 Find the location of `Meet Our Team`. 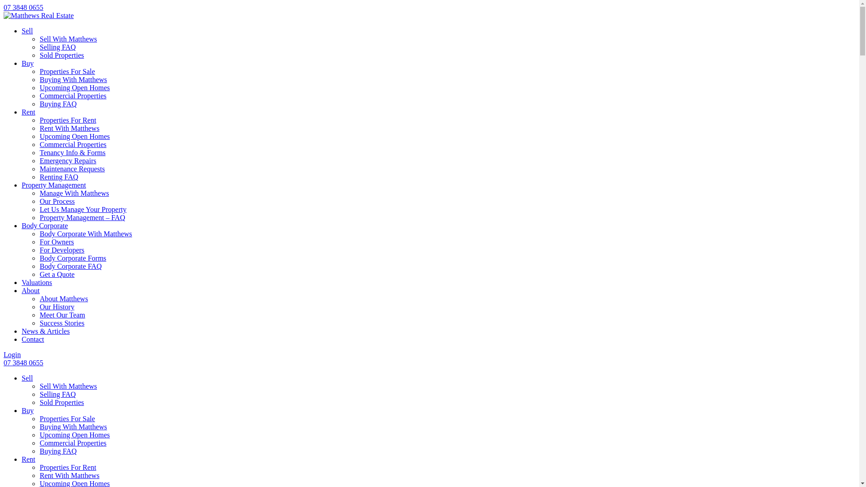

Meet Our Team is located at coordinates (62, 315).